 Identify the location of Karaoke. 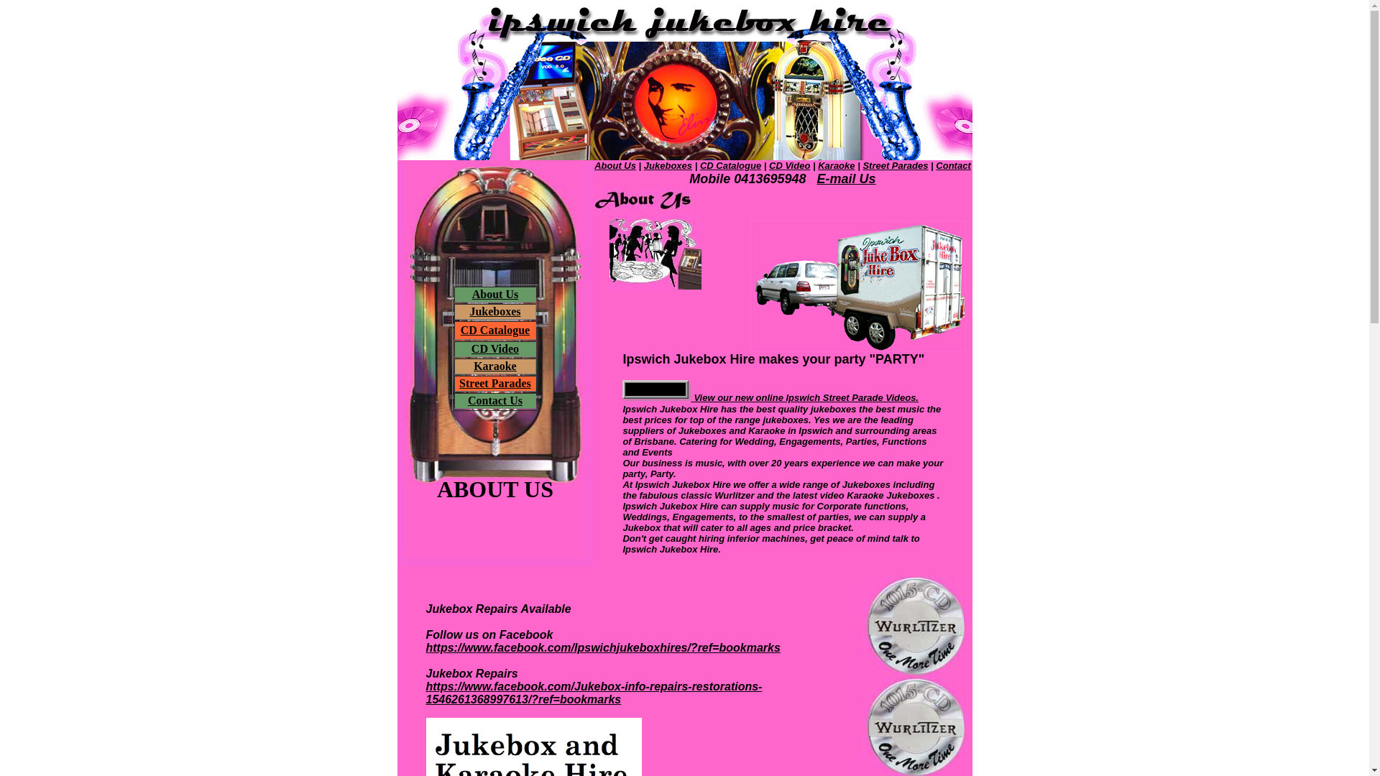
(495, 366).